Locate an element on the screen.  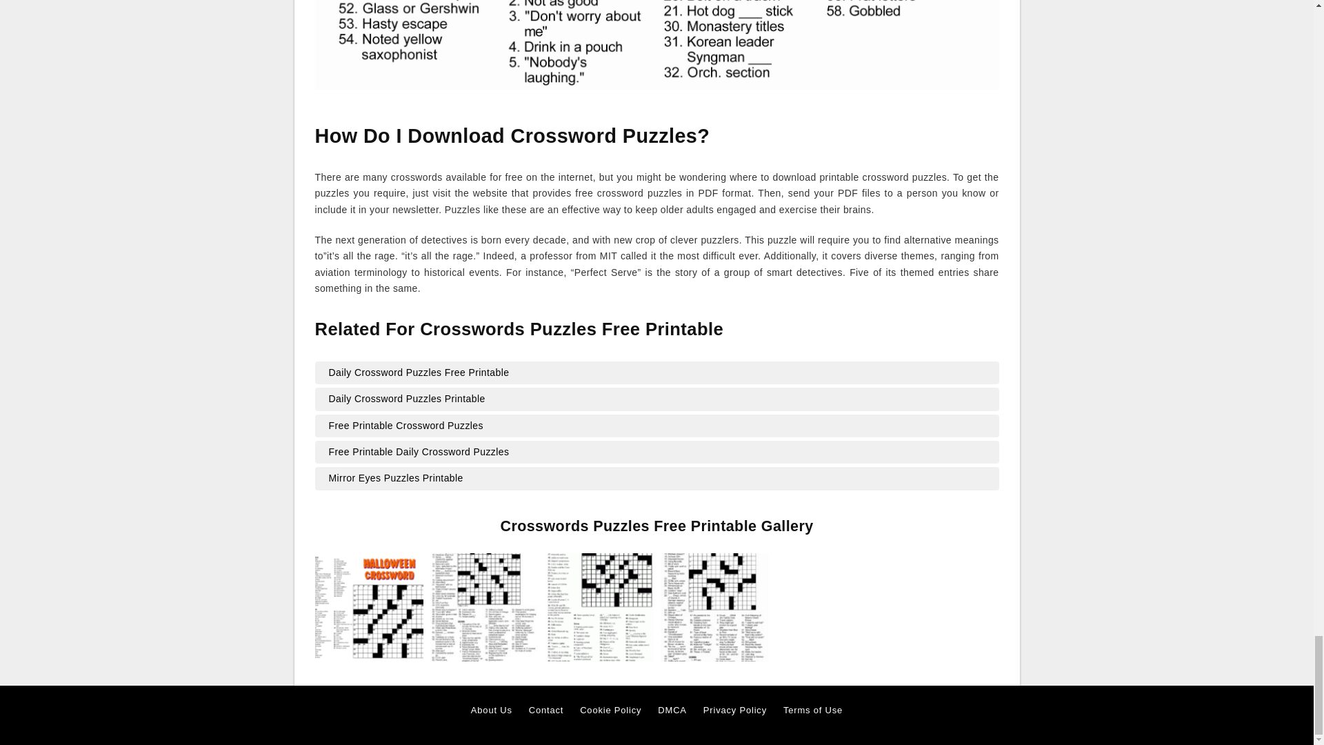
Crossword Puzzles For Adults Best Coloring Pages For Kids is located at coordinates (484, 607).